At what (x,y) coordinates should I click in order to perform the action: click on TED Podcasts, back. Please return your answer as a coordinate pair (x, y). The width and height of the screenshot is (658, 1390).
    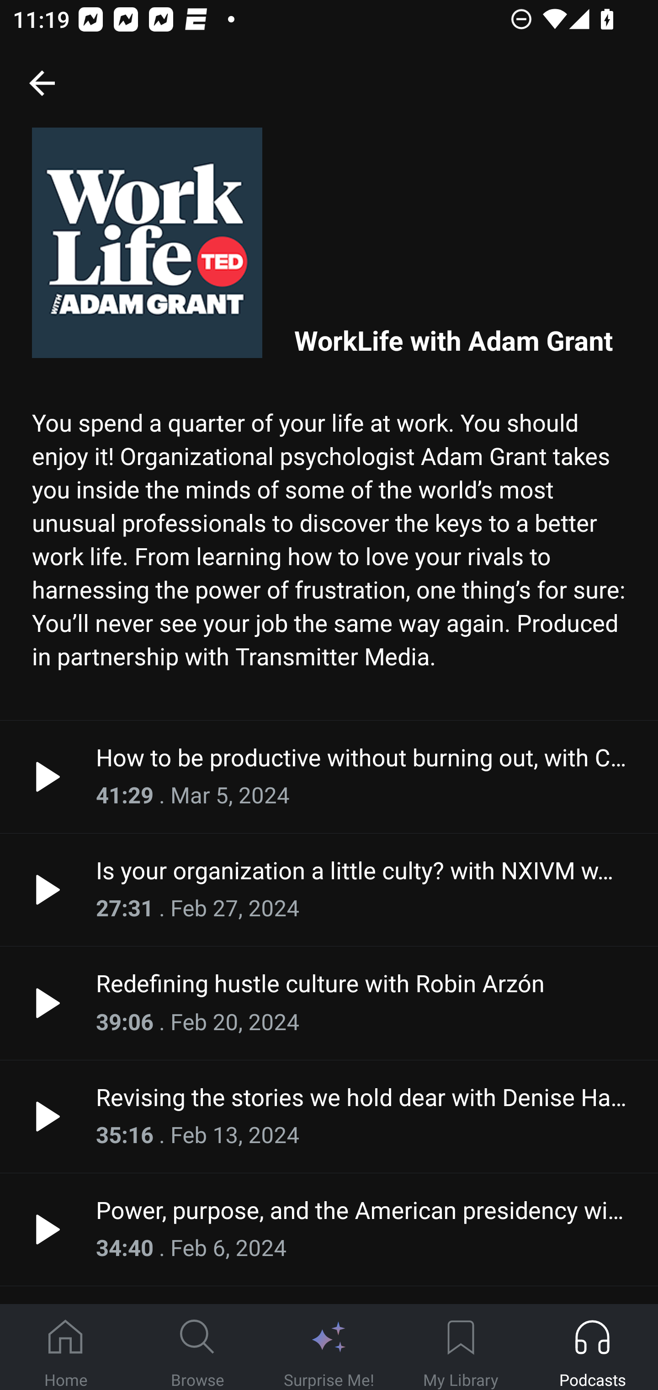
    Looking at the image, I should click on (42, 82).